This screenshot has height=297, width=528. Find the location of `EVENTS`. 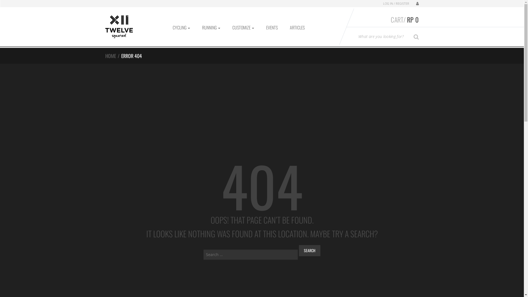

EVENTS is located at coordinates (272, 28).